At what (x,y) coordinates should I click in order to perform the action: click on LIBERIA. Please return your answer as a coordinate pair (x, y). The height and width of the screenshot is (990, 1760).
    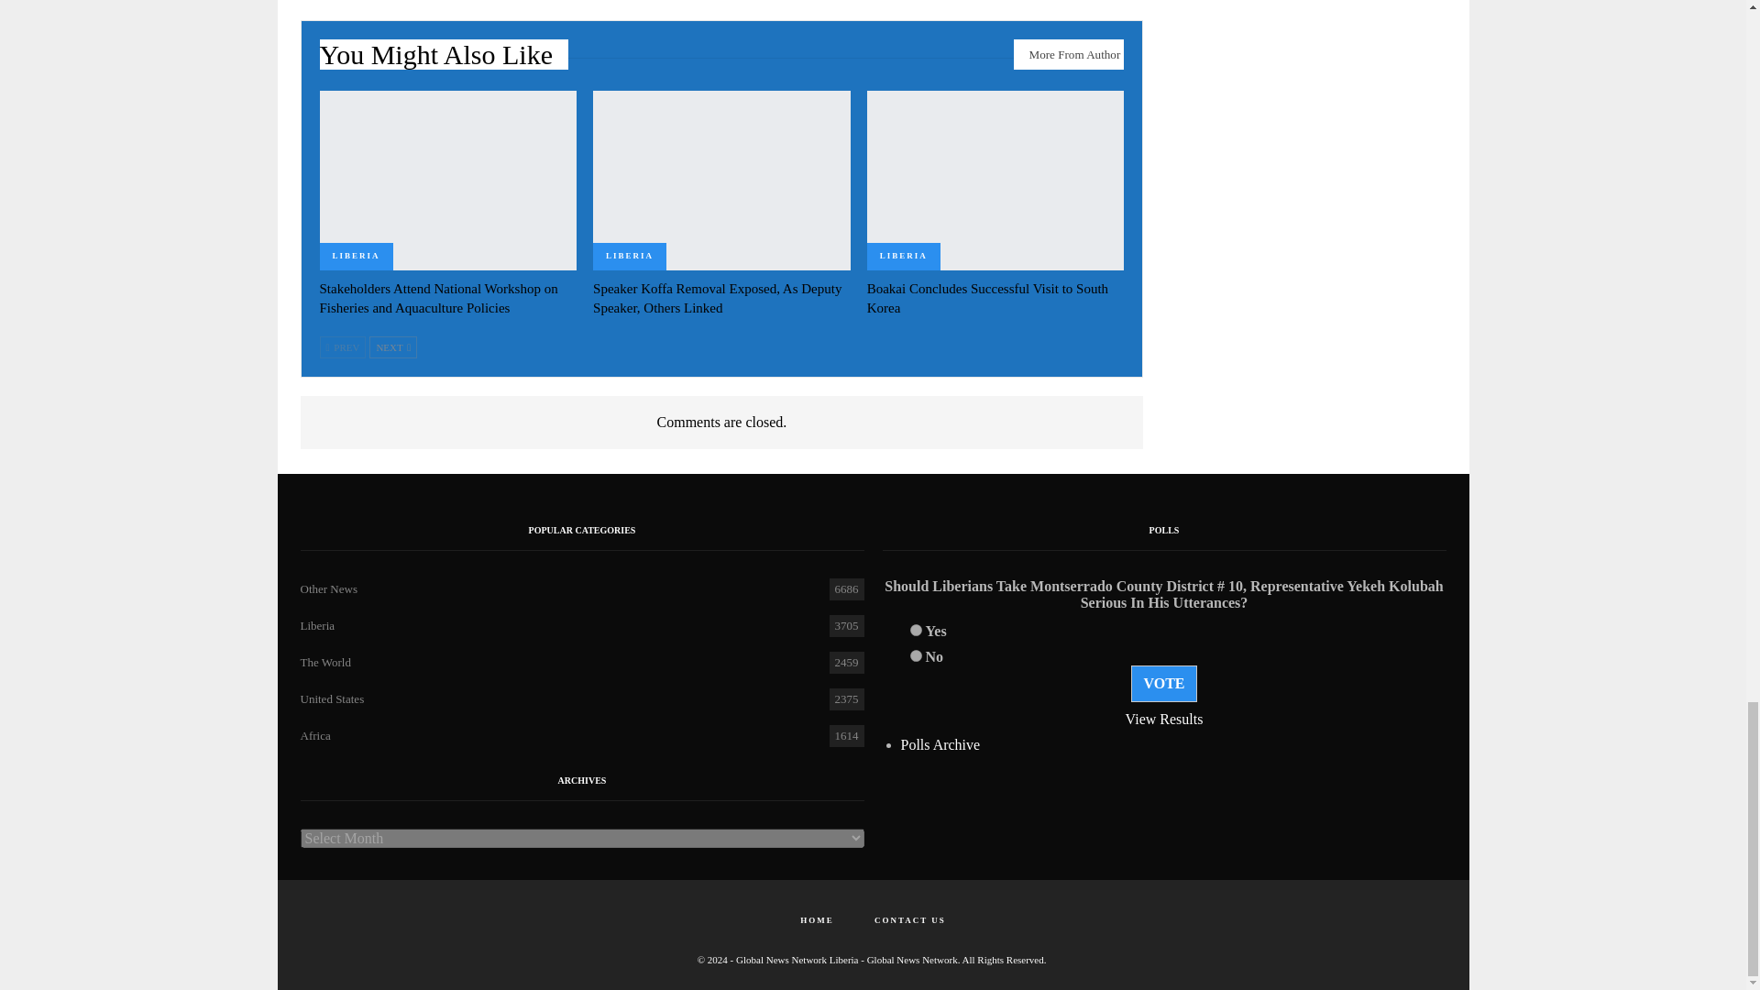
    Looking at the image, I should click on (630, 256).